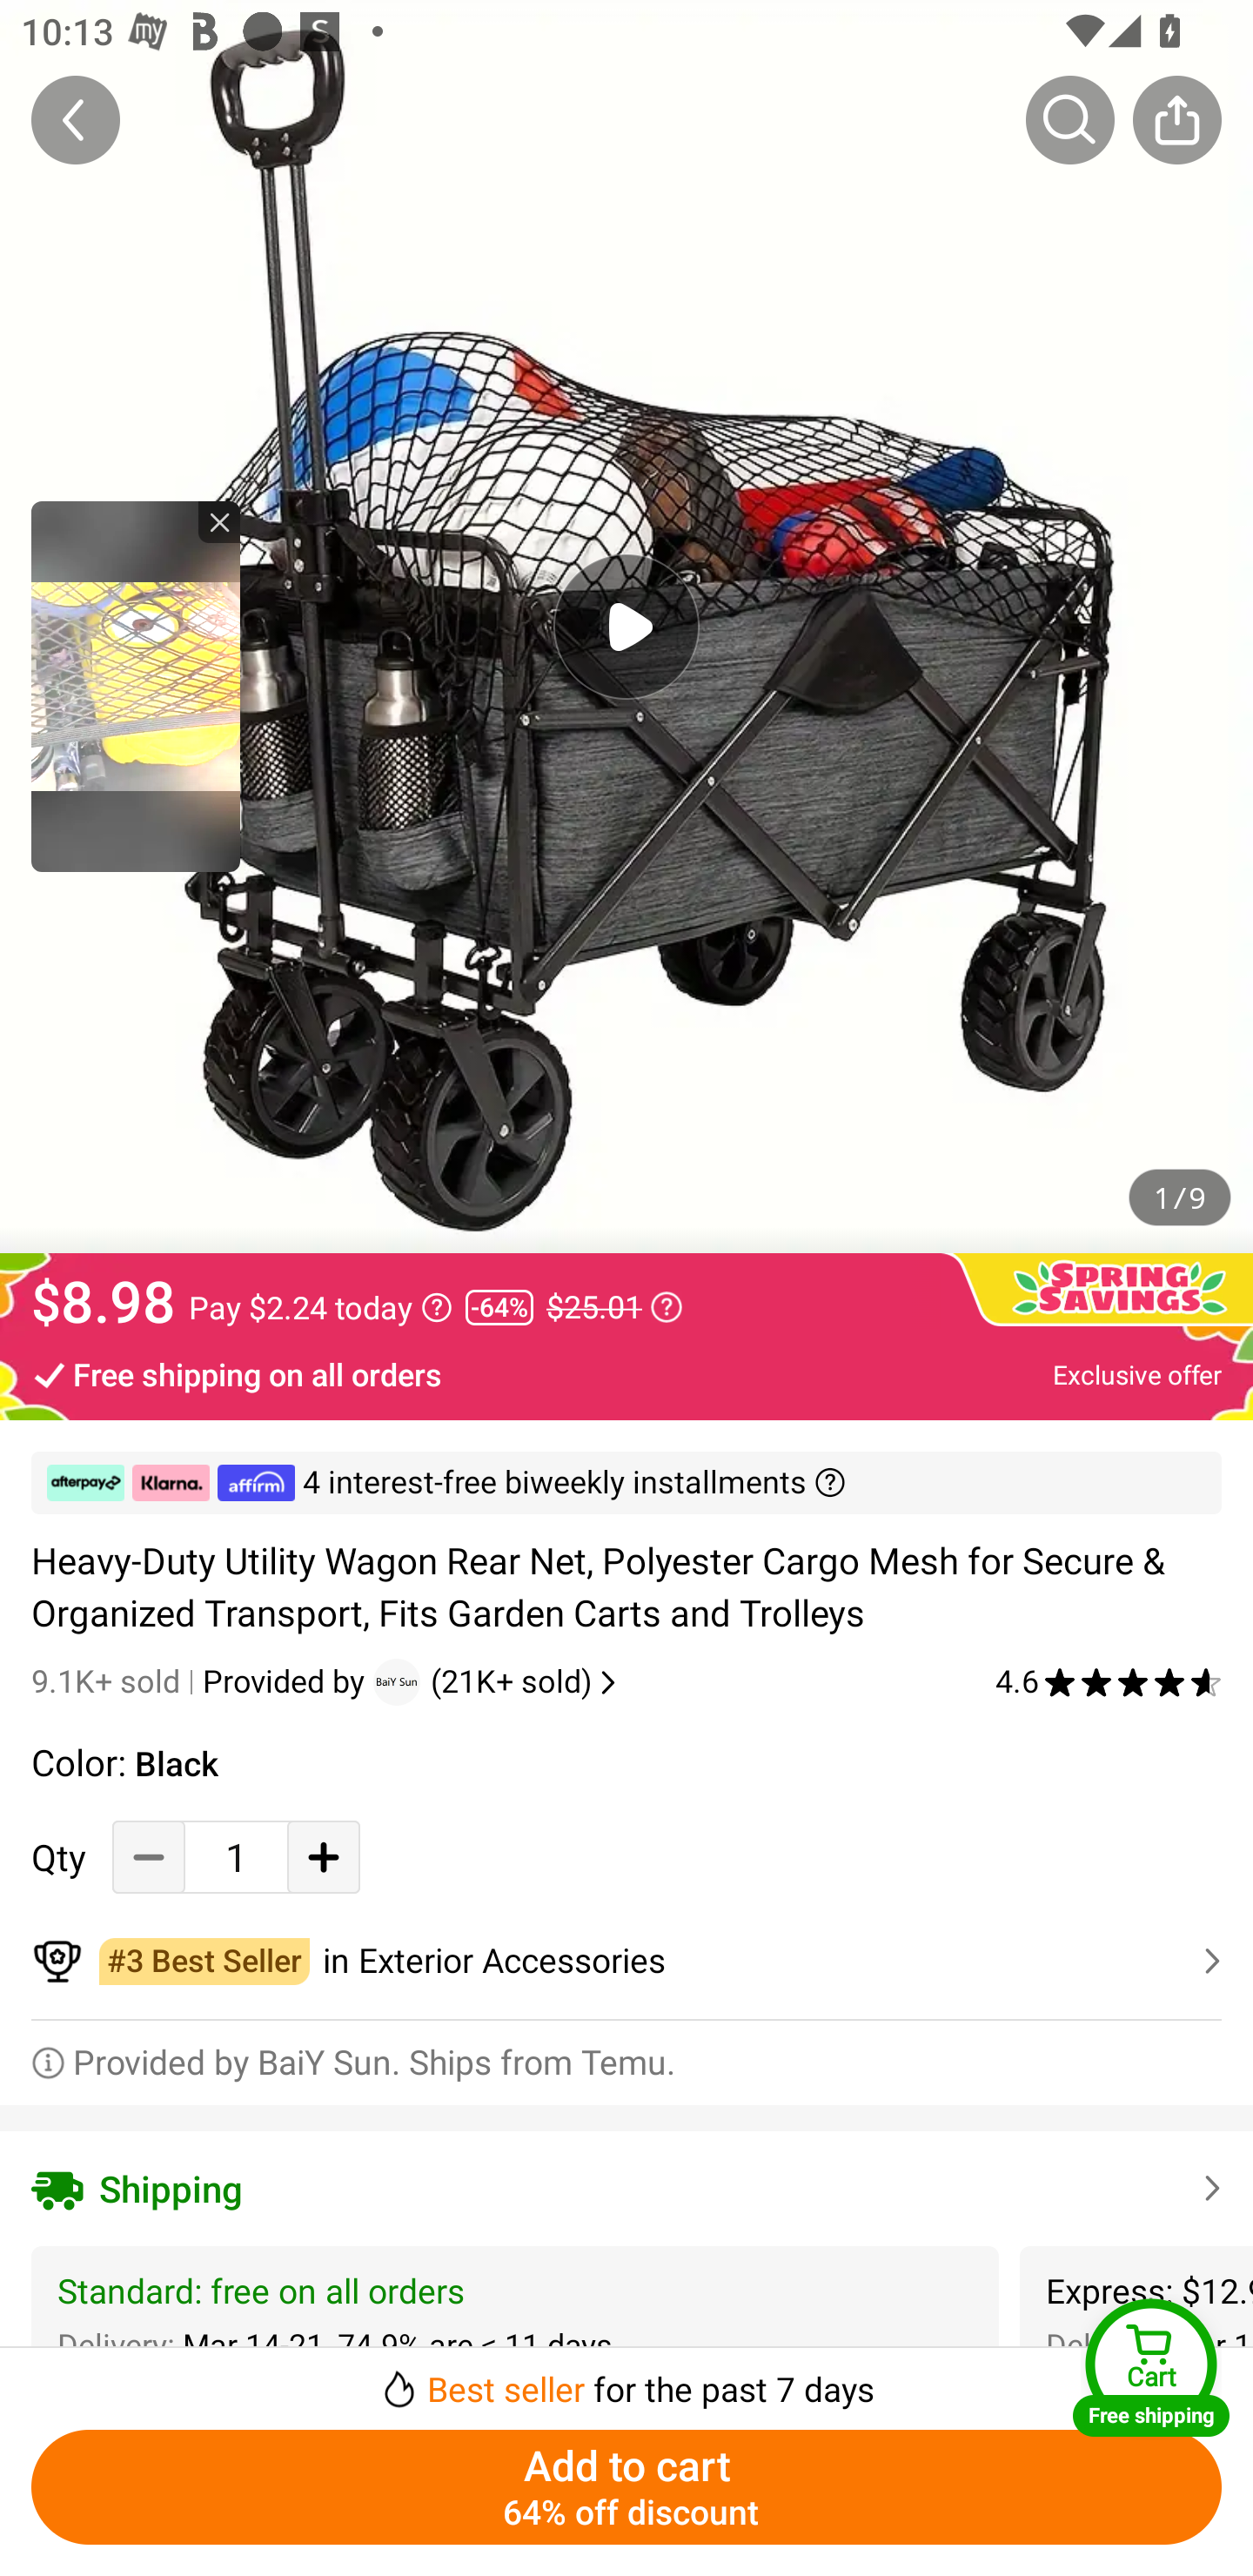 This screenshot has height=2576, width=1253. Describe the element at coordinates (1109, 1681) in the screenshot. I see `4.6` at that location.